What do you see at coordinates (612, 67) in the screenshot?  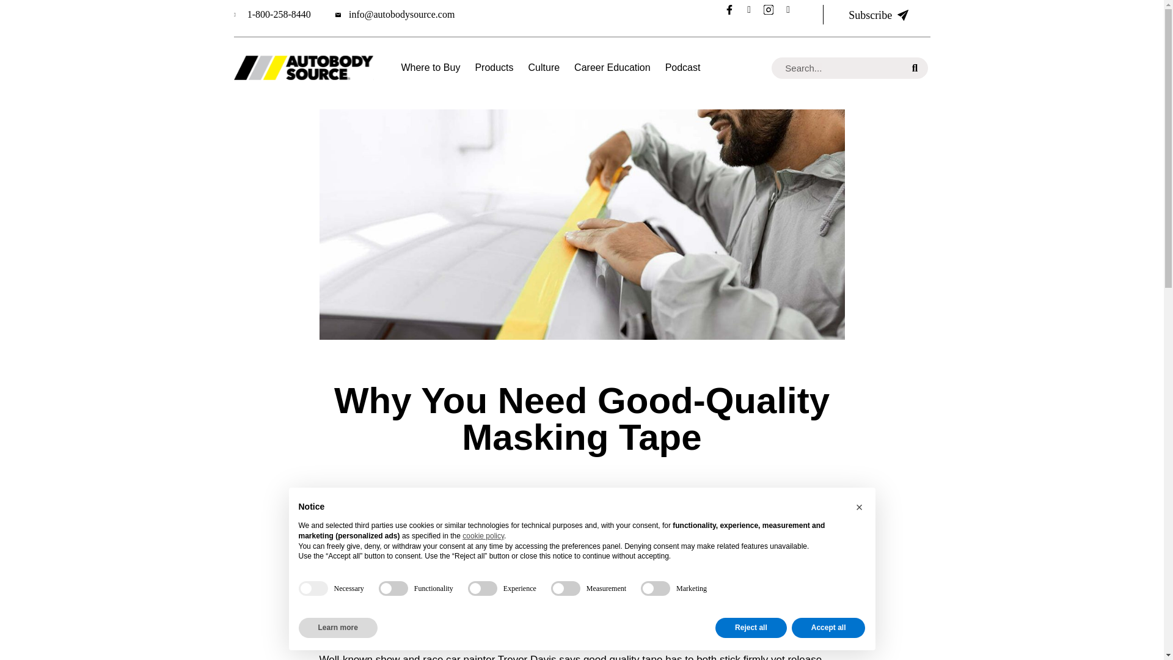 I see `Career Education` at bounding box center [612, 67].